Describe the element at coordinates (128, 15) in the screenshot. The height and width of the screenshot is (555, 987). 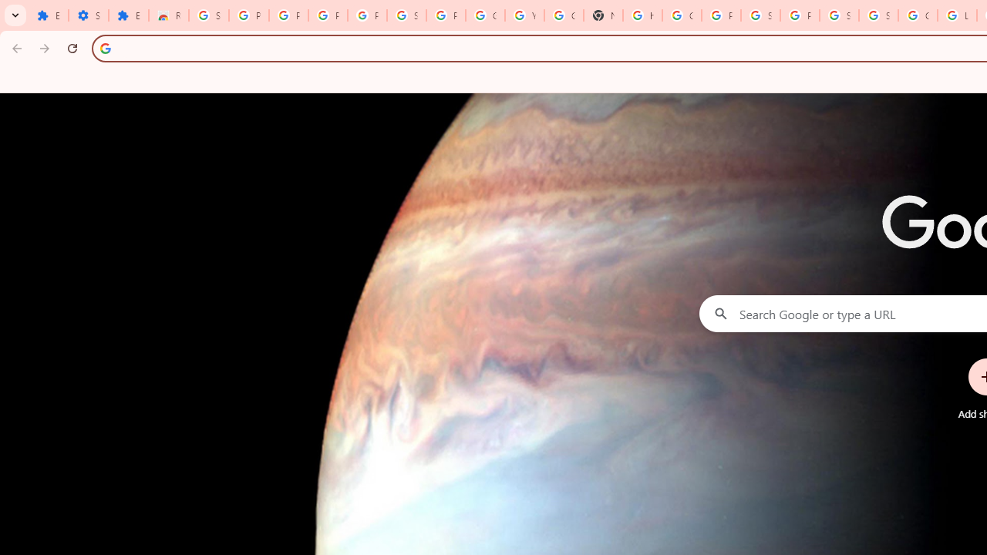
I see `Extensions` at that location.